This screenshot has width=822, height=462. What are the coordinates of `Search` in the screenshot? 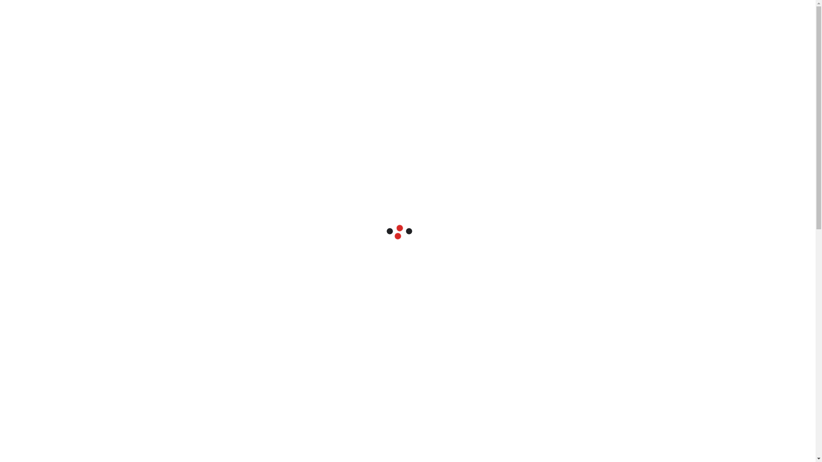 It's located at (515, 161).